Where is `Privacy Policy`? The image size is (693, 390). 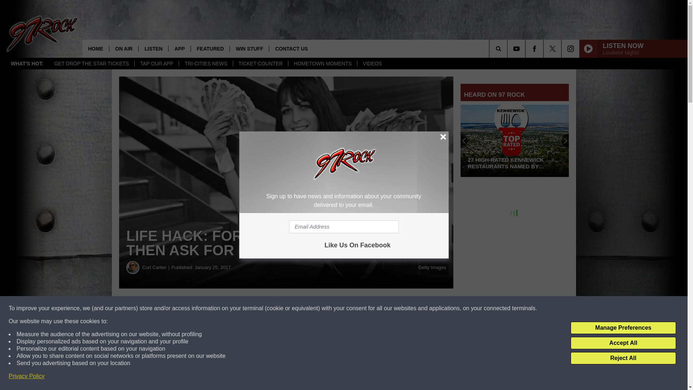
Privacy Policy is located at coordinates (27, 376).